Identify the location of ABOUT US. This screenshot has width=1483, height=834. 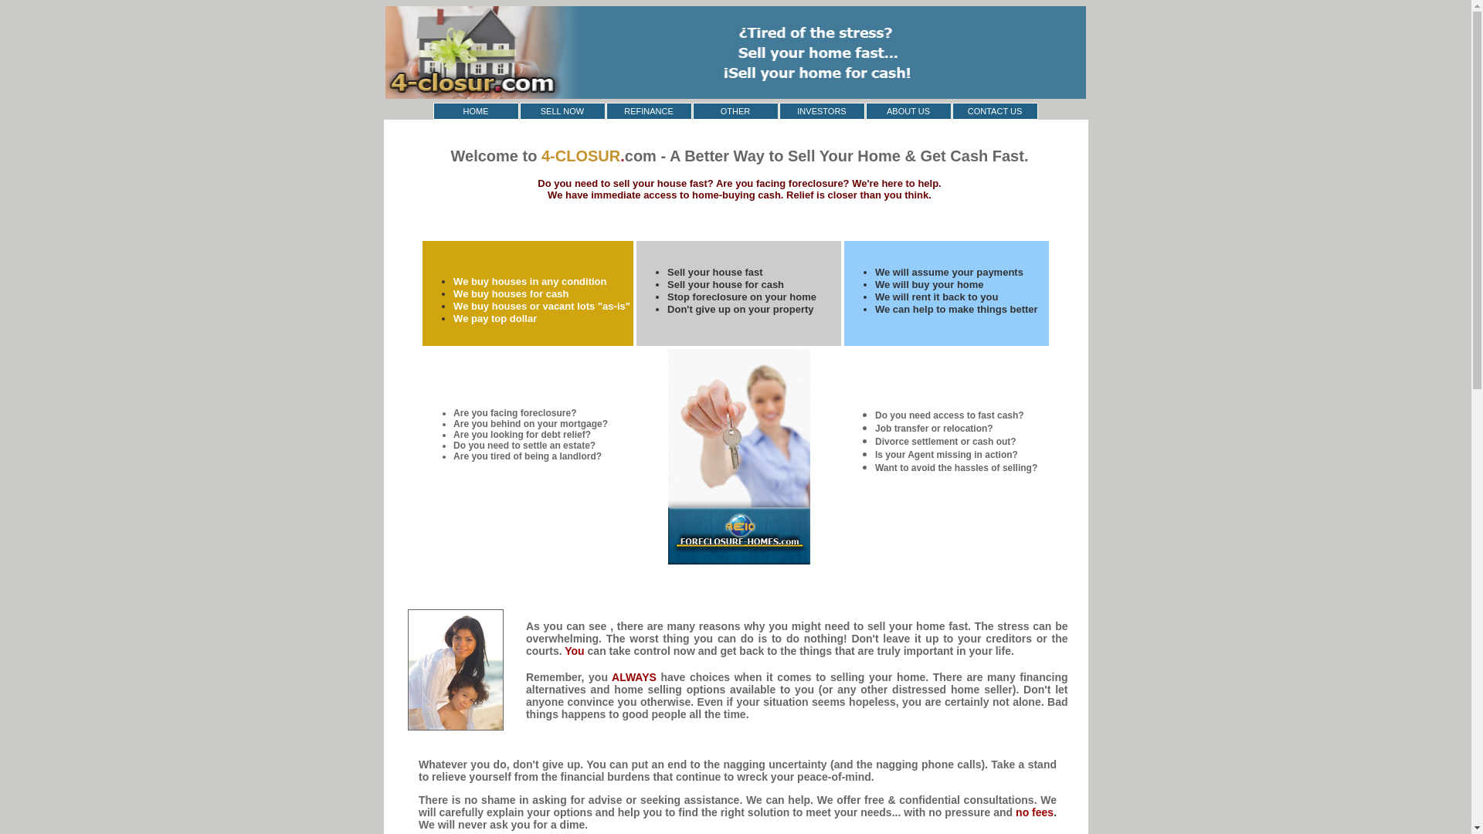
(908, 111).